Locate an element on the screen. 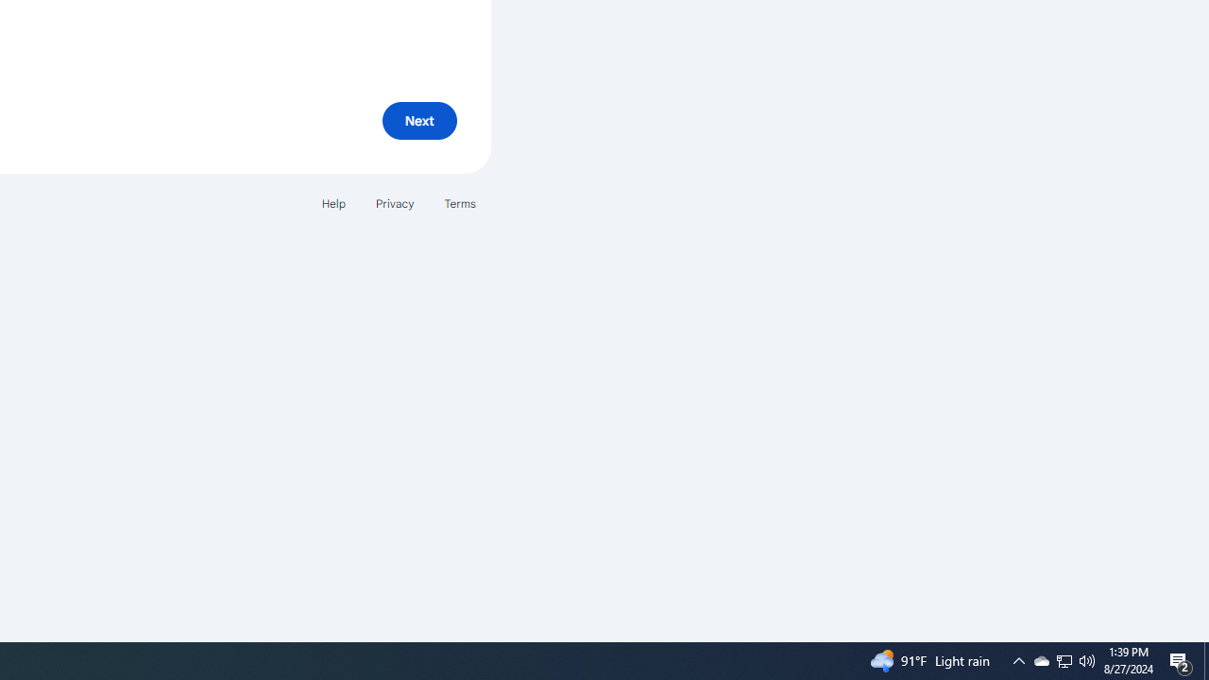 This screenshot has height=680, width=1209. Terms is located at coordinates (459, 202).